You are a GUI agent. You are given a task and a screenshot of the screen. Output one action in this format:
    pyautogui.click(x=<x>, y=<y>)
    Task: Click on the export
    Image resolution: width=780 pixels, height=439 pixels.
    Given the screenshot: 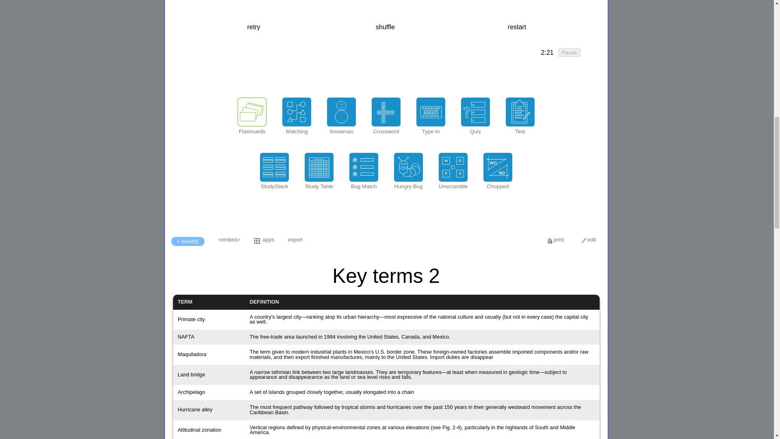 What is the action you would take?
    pyautogui.click(x=295, y=240)
    